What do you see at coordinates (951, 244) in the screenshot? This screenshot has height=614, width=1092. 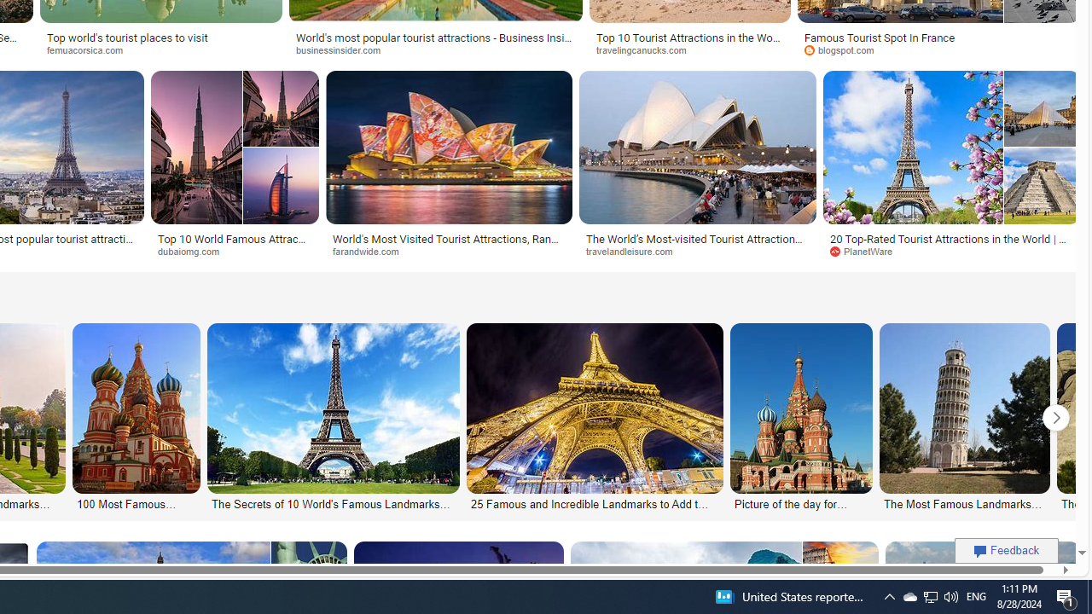 I see `20 Top-Rated Tourist Attractions in the World | PlanetWare` at bounding box center [951, 244].